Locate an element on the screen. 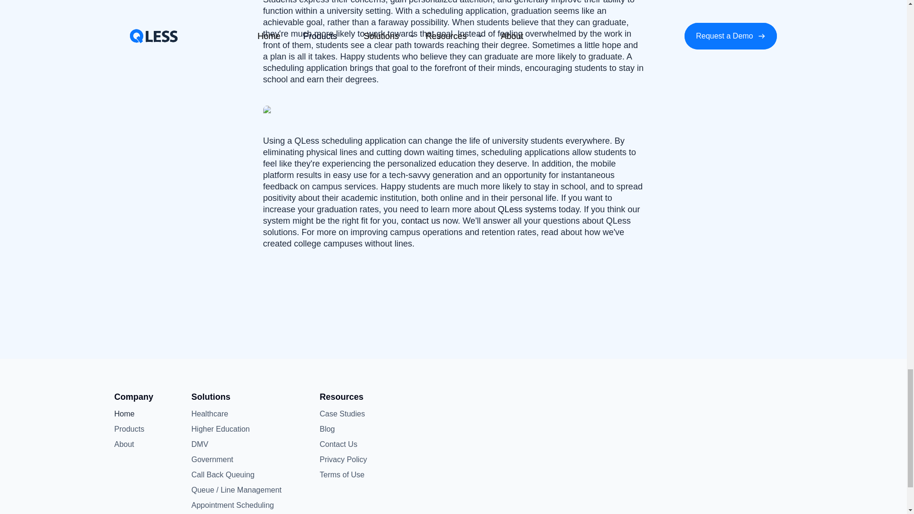  Call Back Queuing is located at coordinates (223, 475).